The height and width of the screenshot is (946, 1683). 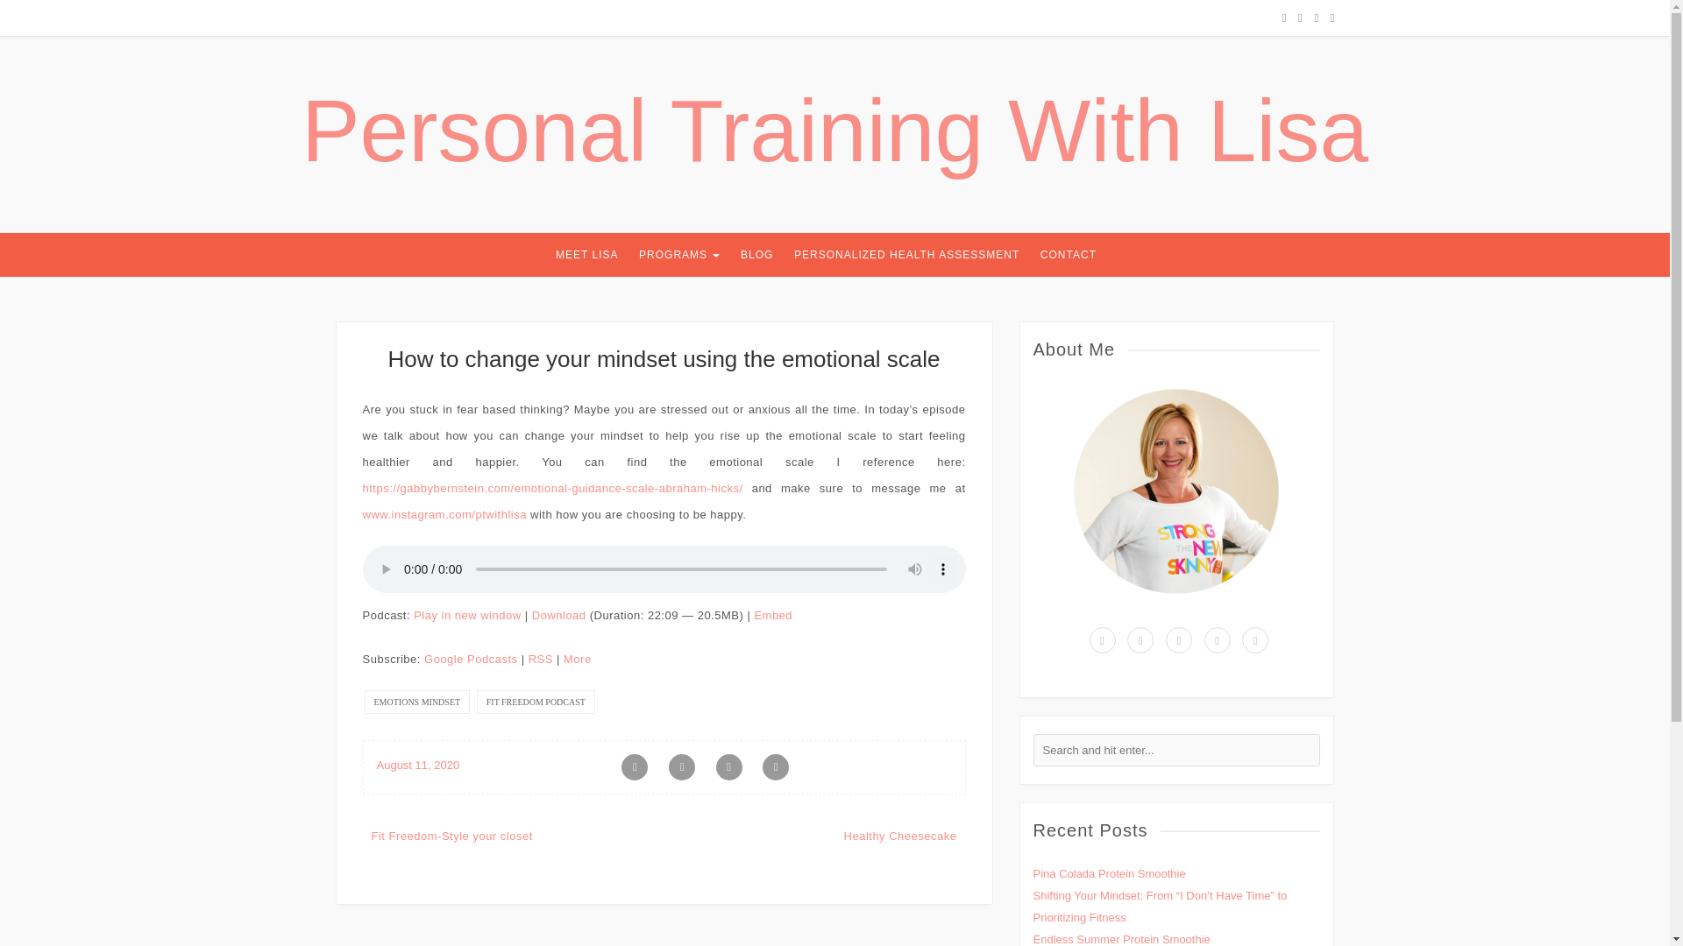 I want to click on Meet Lisa, so click(x=586, y=254).